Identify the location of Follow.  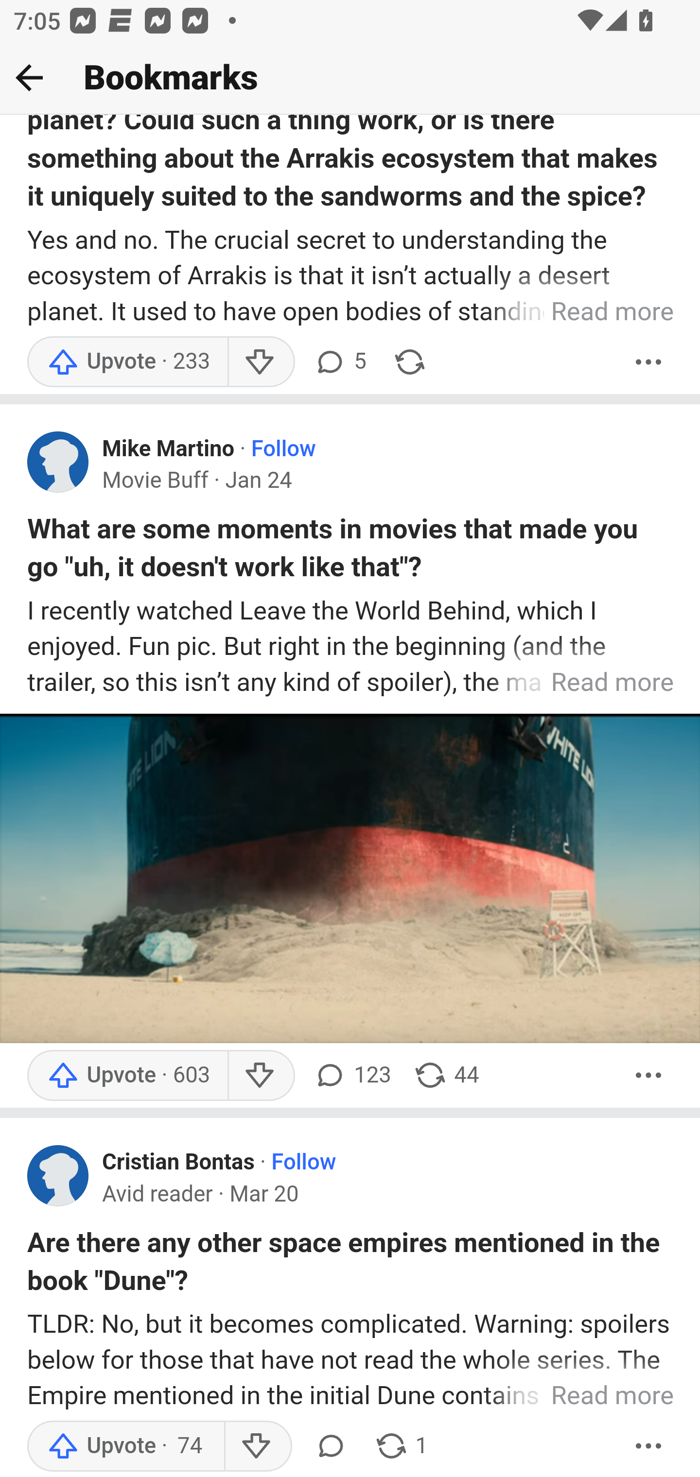
(303, 1164).